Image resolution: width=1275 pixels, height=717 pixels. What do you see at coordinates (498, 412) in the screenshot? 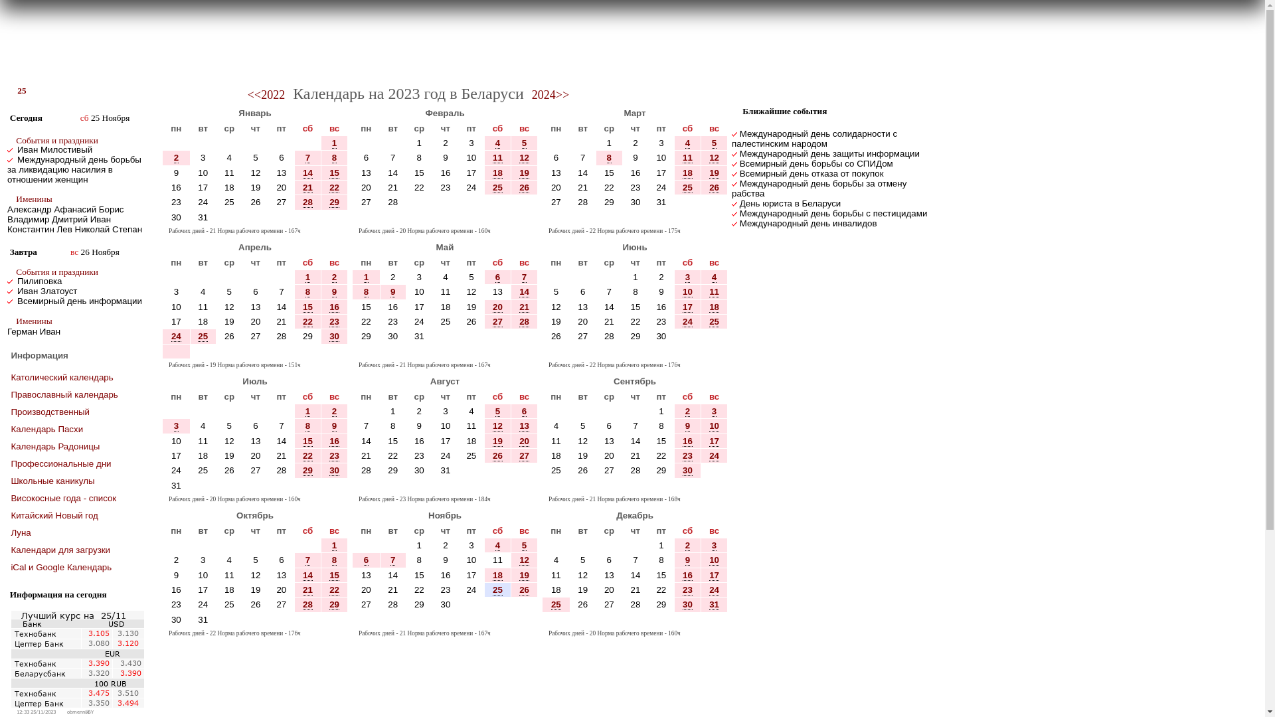
I see `5` at bounding box center [498, 412].